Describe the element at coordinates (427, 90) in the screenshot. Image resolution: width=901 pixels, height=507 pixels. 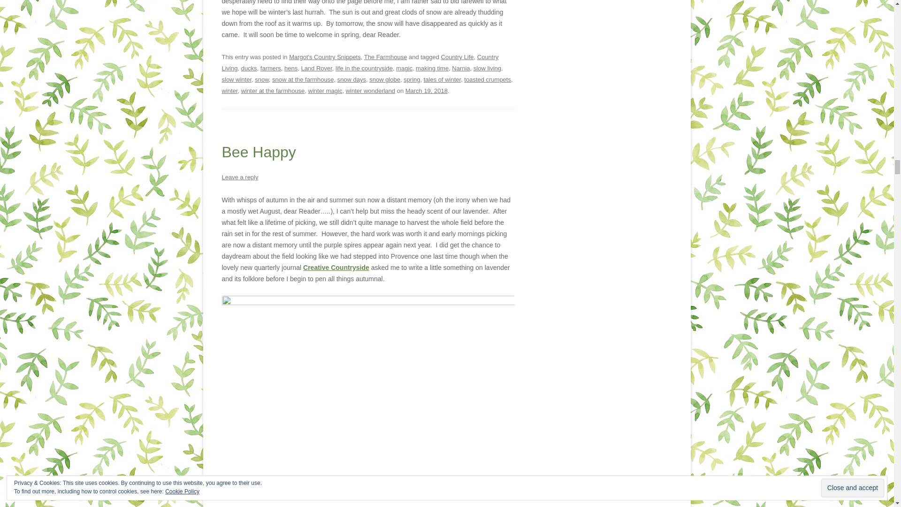
I see `2:42 pm` at that location.